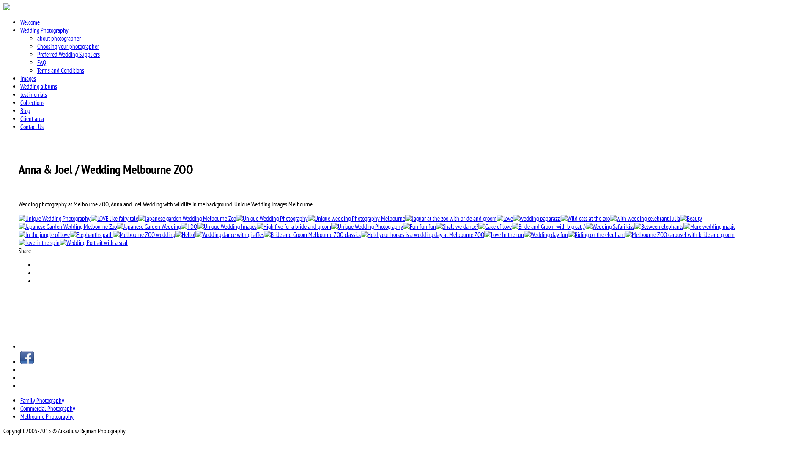  I want to click on Our Instagram Story, so click(414, 347).